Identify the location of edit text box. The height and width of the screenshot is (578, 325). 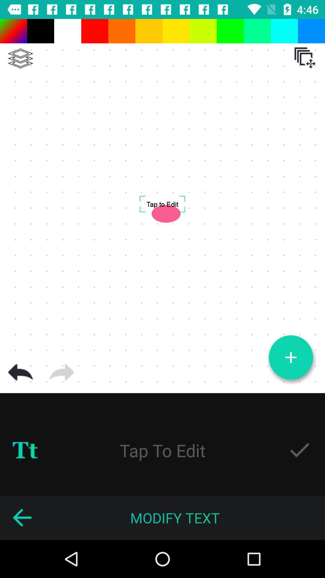
(162, 450).